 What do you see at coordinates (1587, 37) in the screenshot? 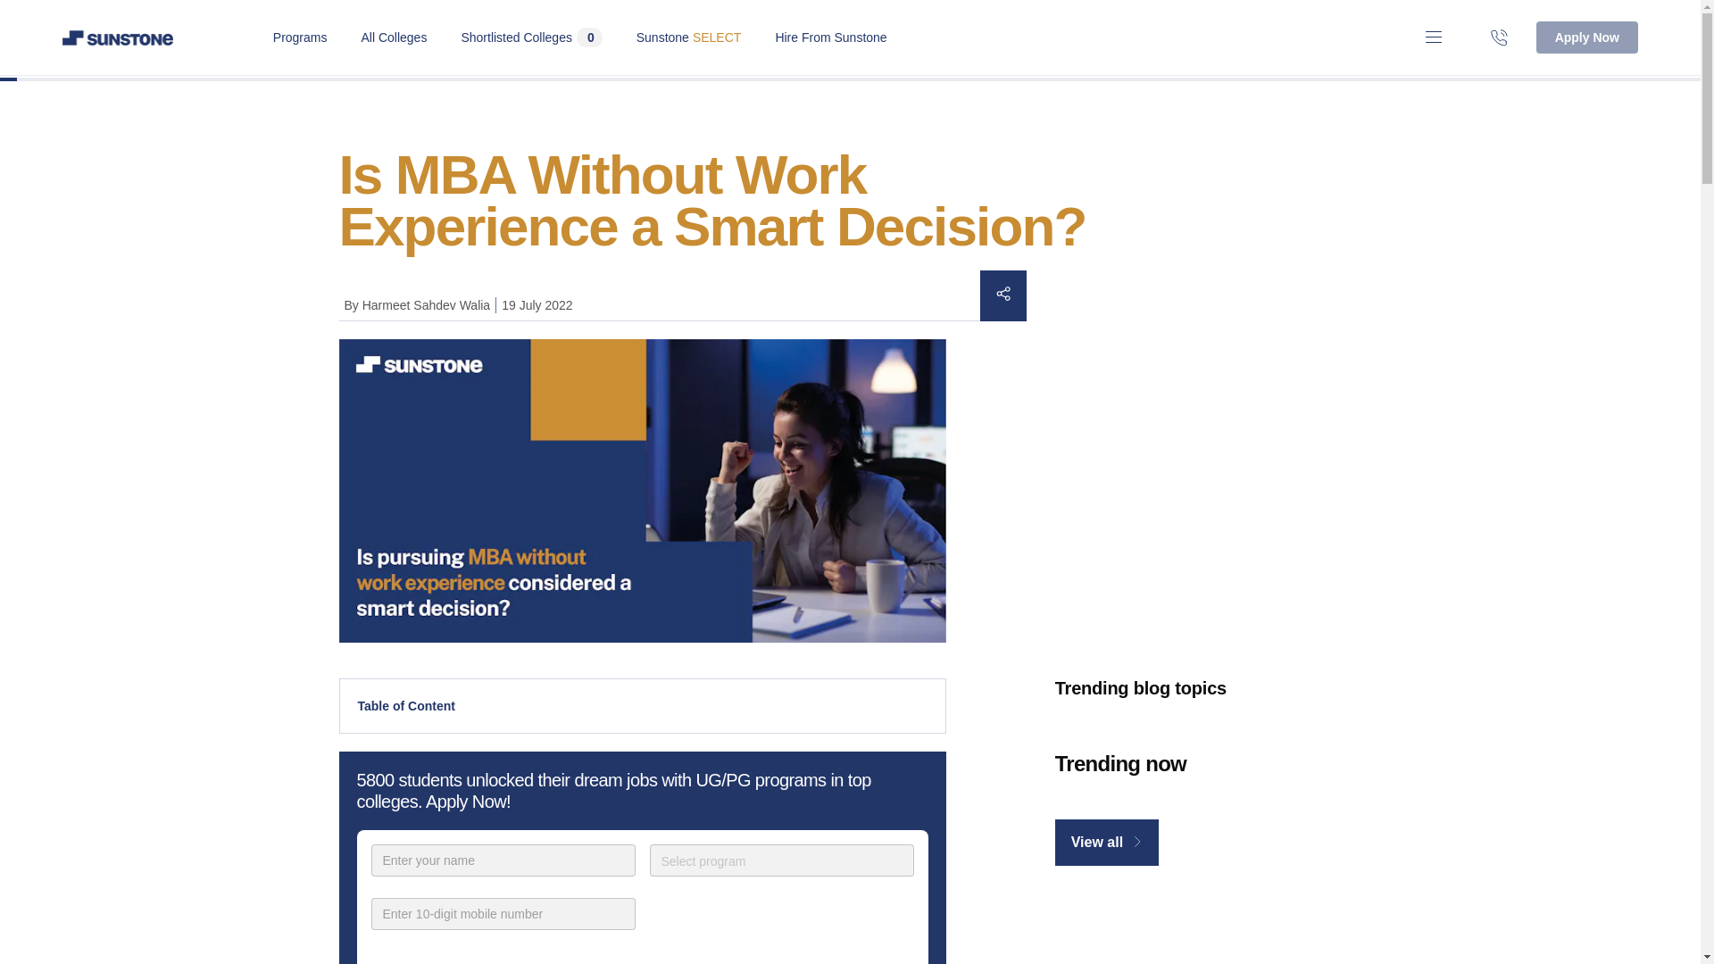
I see `View all` at bounding box center [1587, 37].